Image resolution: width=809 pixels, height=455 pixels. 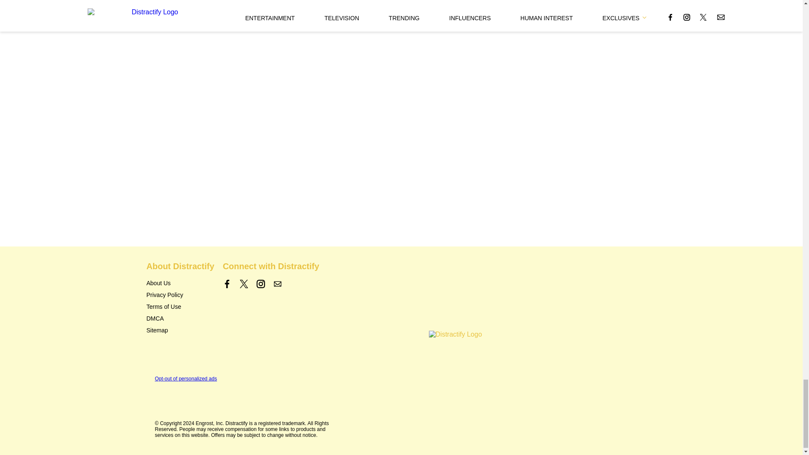 What do you see at coordinates (277, 284) in the screenshot?
I see `Contact us by Email` at bounding box center [277, 284].